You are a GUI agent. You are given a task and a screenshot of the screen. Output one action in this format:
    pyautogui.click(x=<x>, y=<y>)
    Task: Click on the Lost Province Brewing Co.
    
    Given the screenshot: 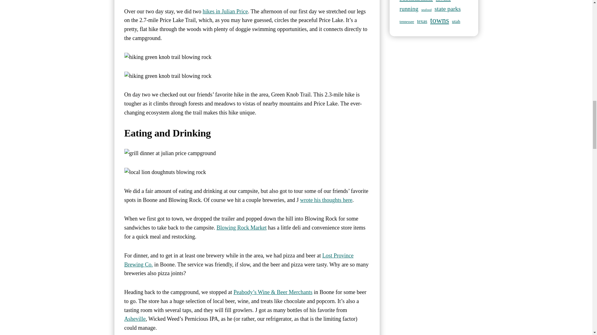 What is the action you would take?
    pyautogui.click(x=239, y=260)
    